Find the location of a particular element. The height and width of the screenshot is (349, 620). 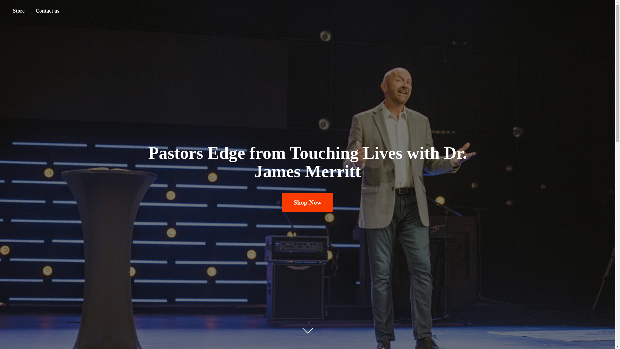

Shop Now is located at coordinates (307, 202).